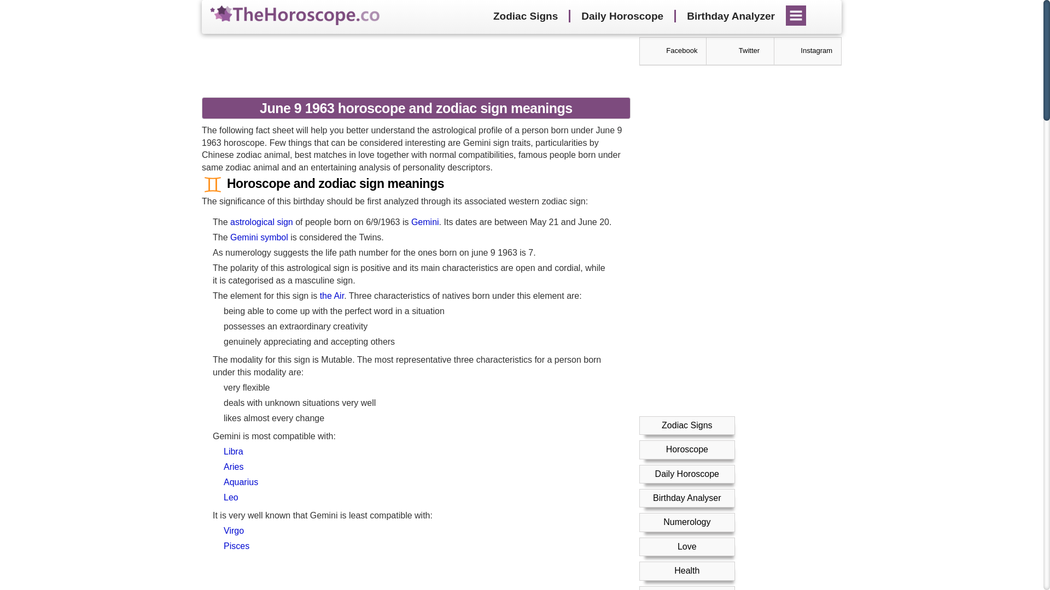 The image size is (1050, 590). What do you see at coordinates (822, 15) in the screenshot?
I see `Search by your birthday...` at bounding box center [822, 15].